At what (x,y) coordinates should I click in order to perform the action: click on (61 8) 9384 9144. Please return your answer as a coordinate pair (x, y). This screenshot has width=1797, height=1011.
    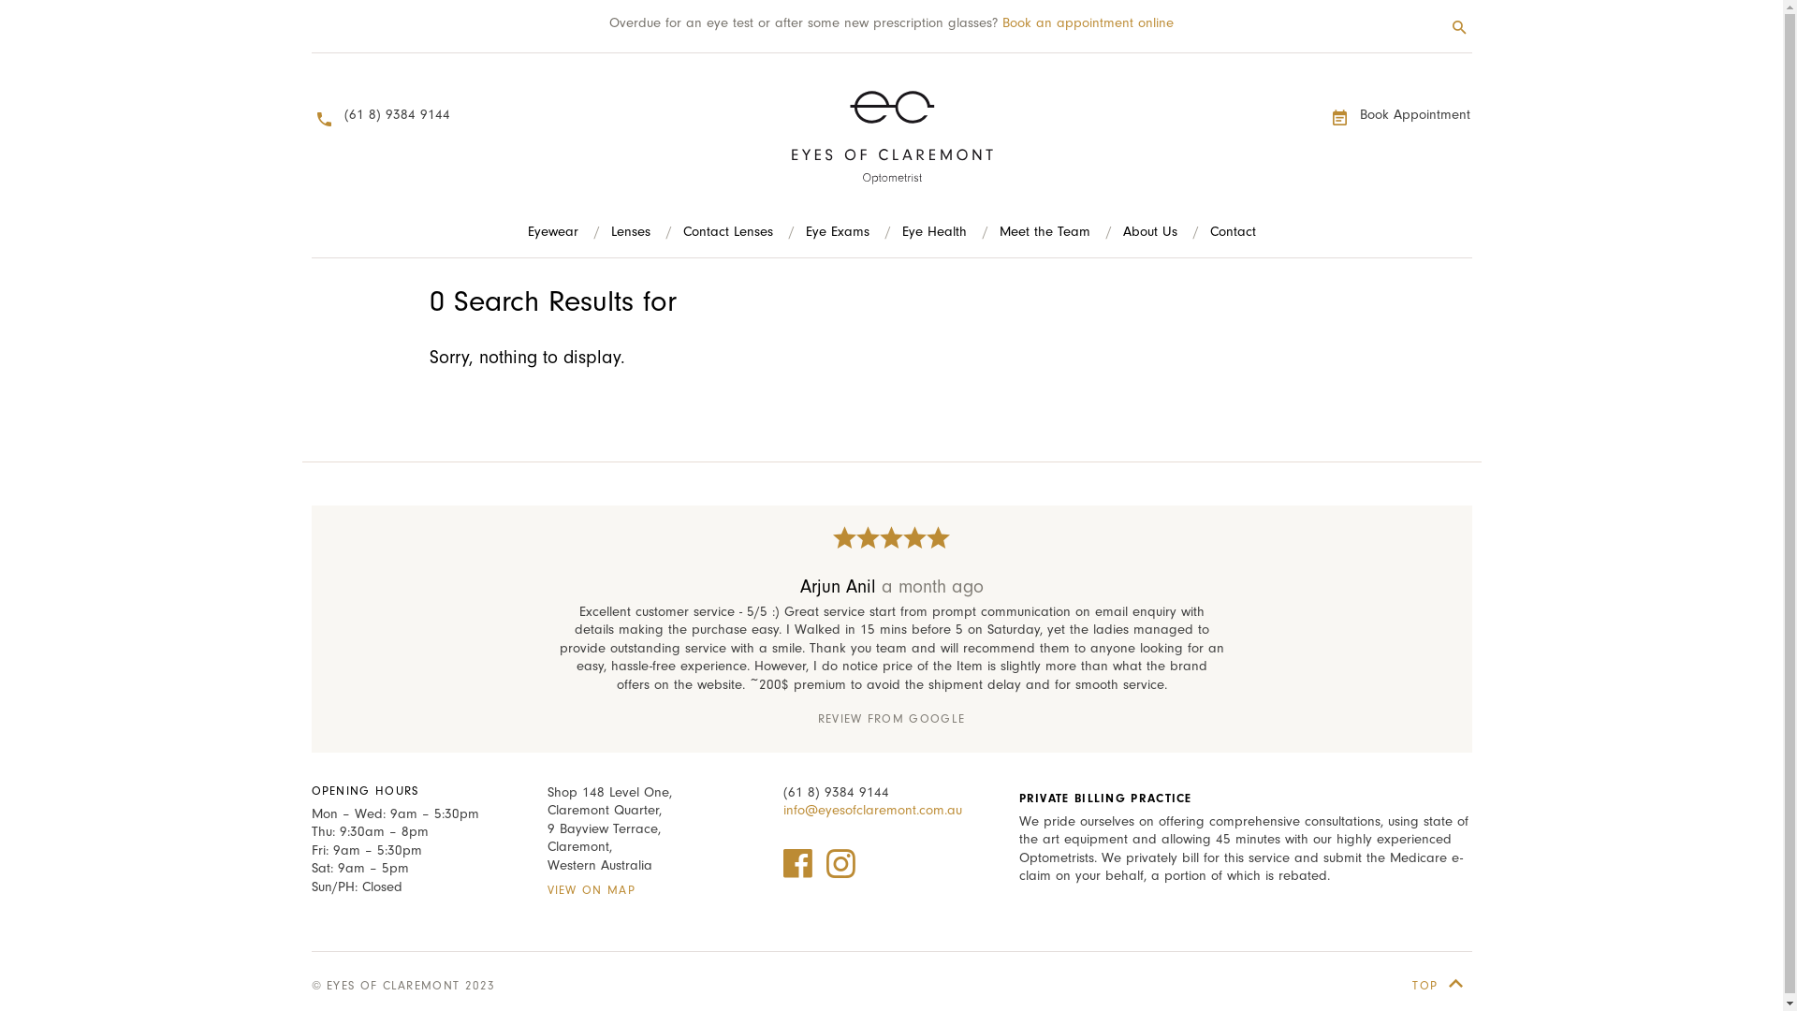
    Looking at the image, I should click on (383, 116).